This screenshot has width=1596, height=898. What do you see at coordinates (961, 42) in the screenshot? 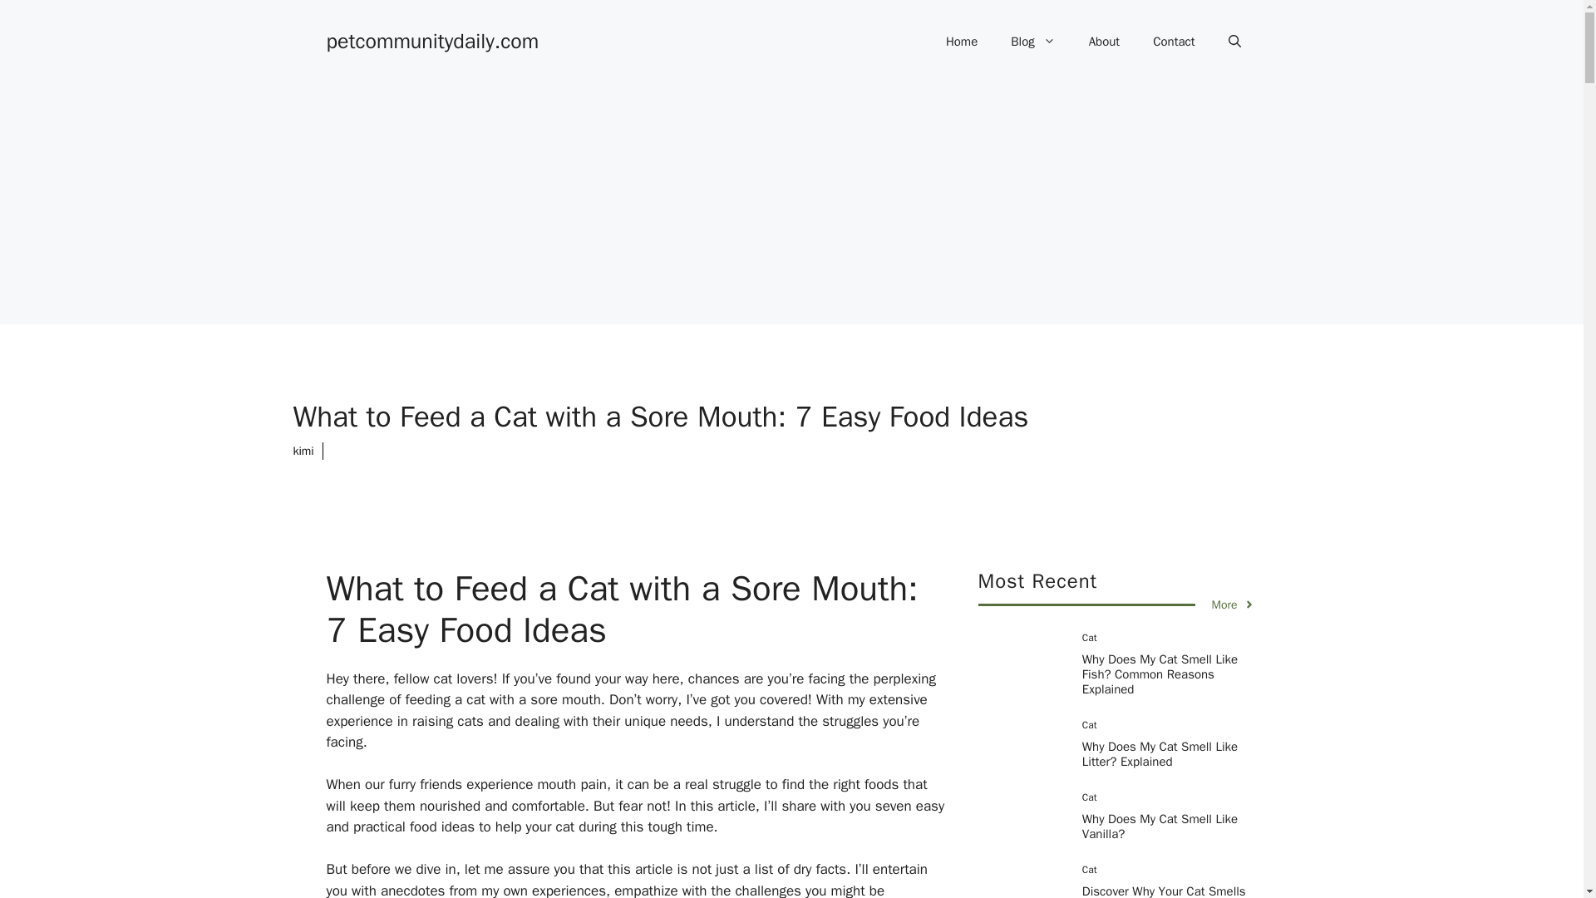
I see `Home` at bounding box center [961, 42].